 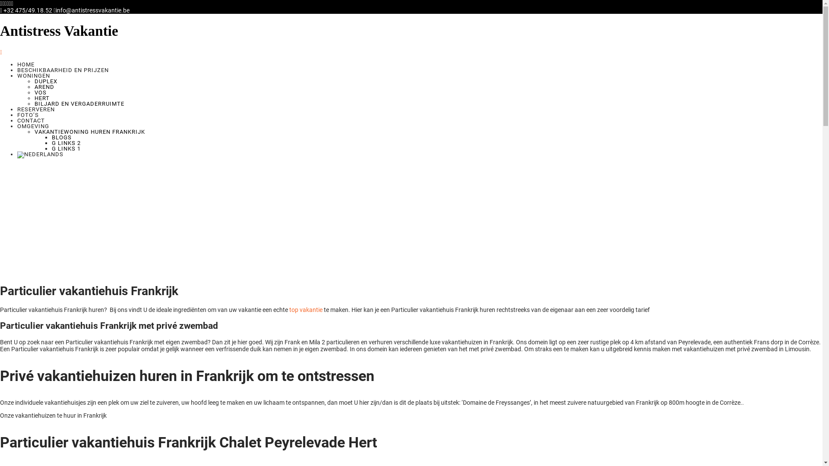 What do you see at coordinates (42, 98) in the screenshot?
I see `HERT` at bounding box center [42, 98].